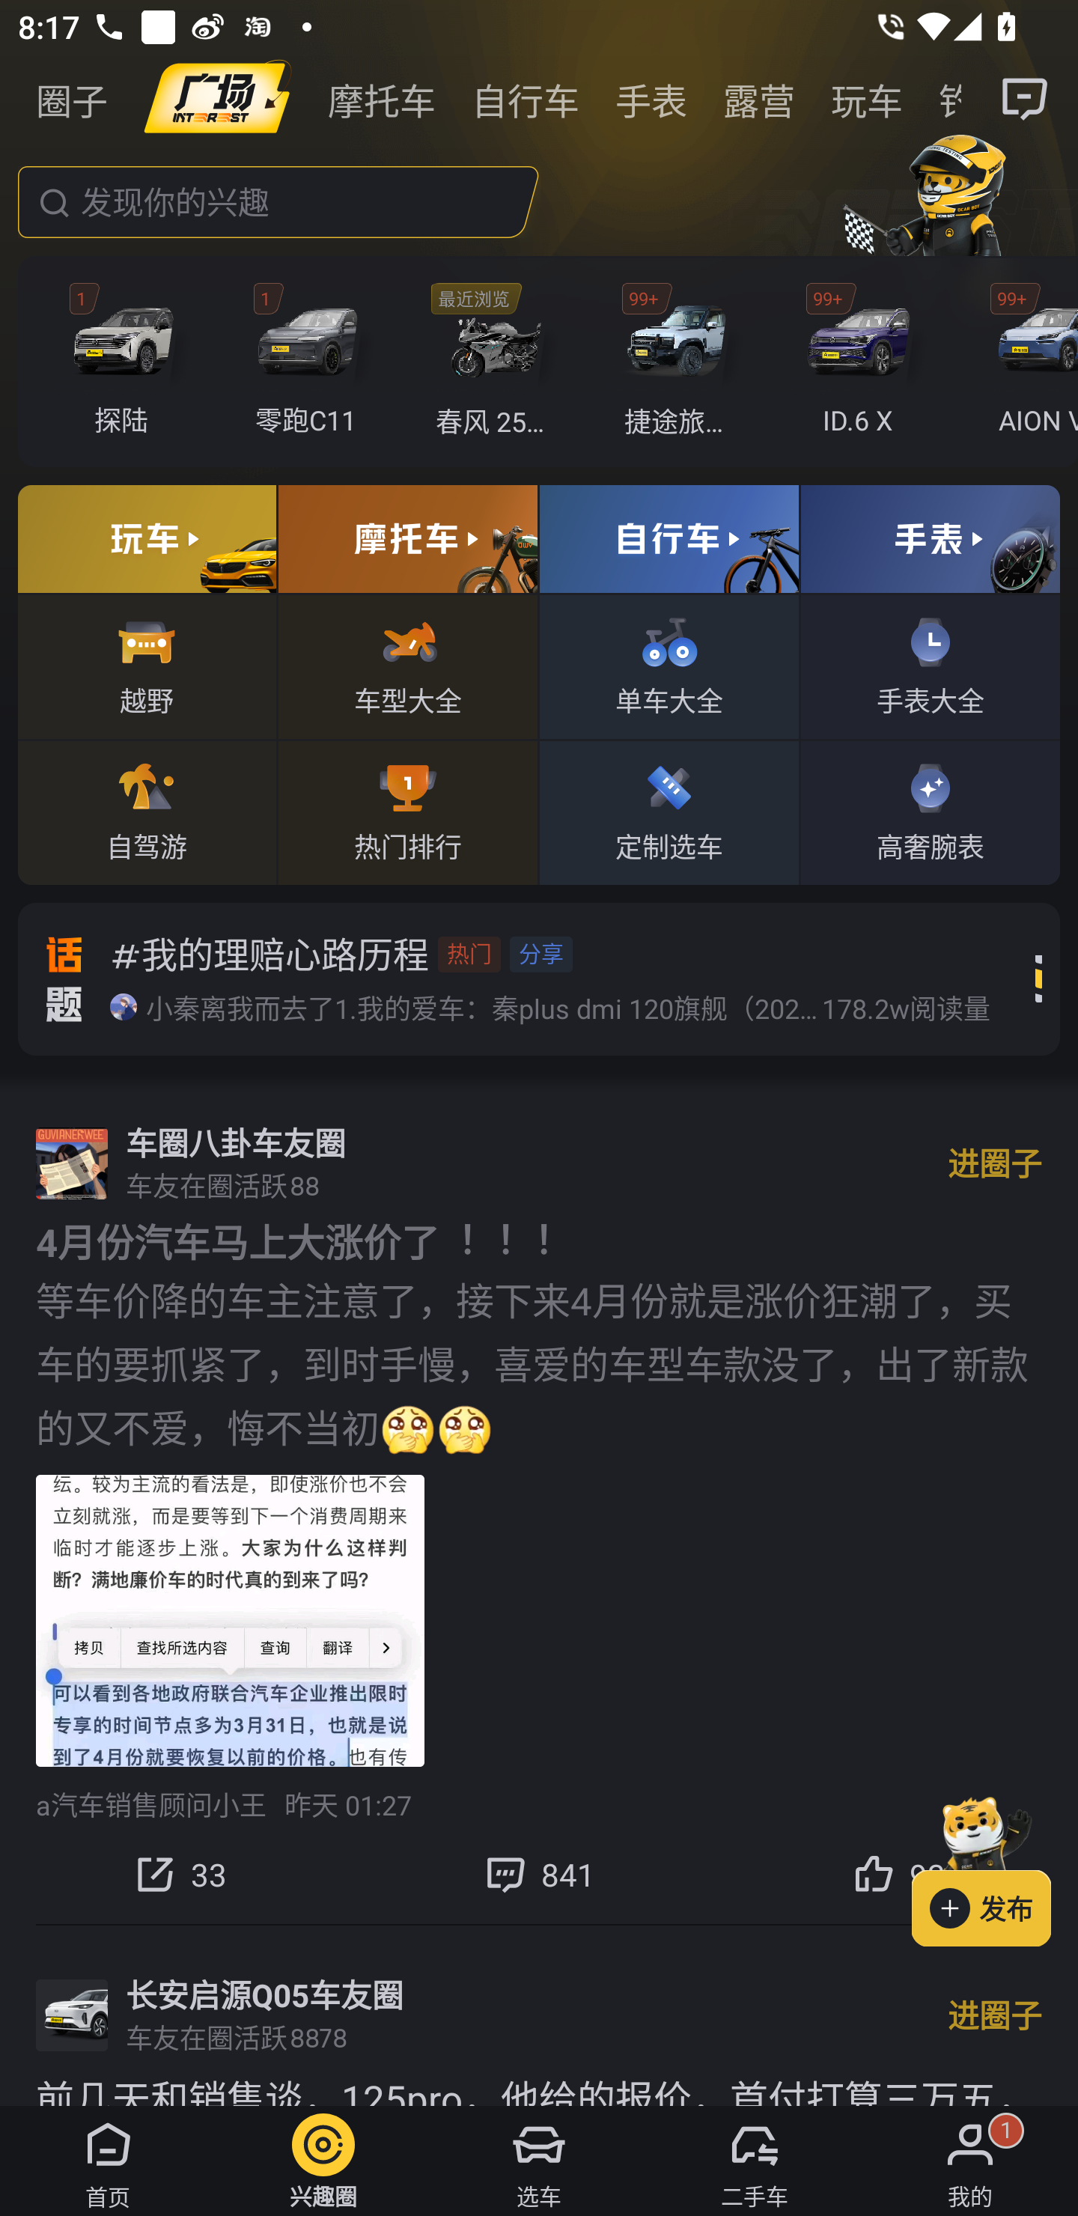  Describe the element at coordinates (147, 666) in the screenshot. I see `越野` at that location.